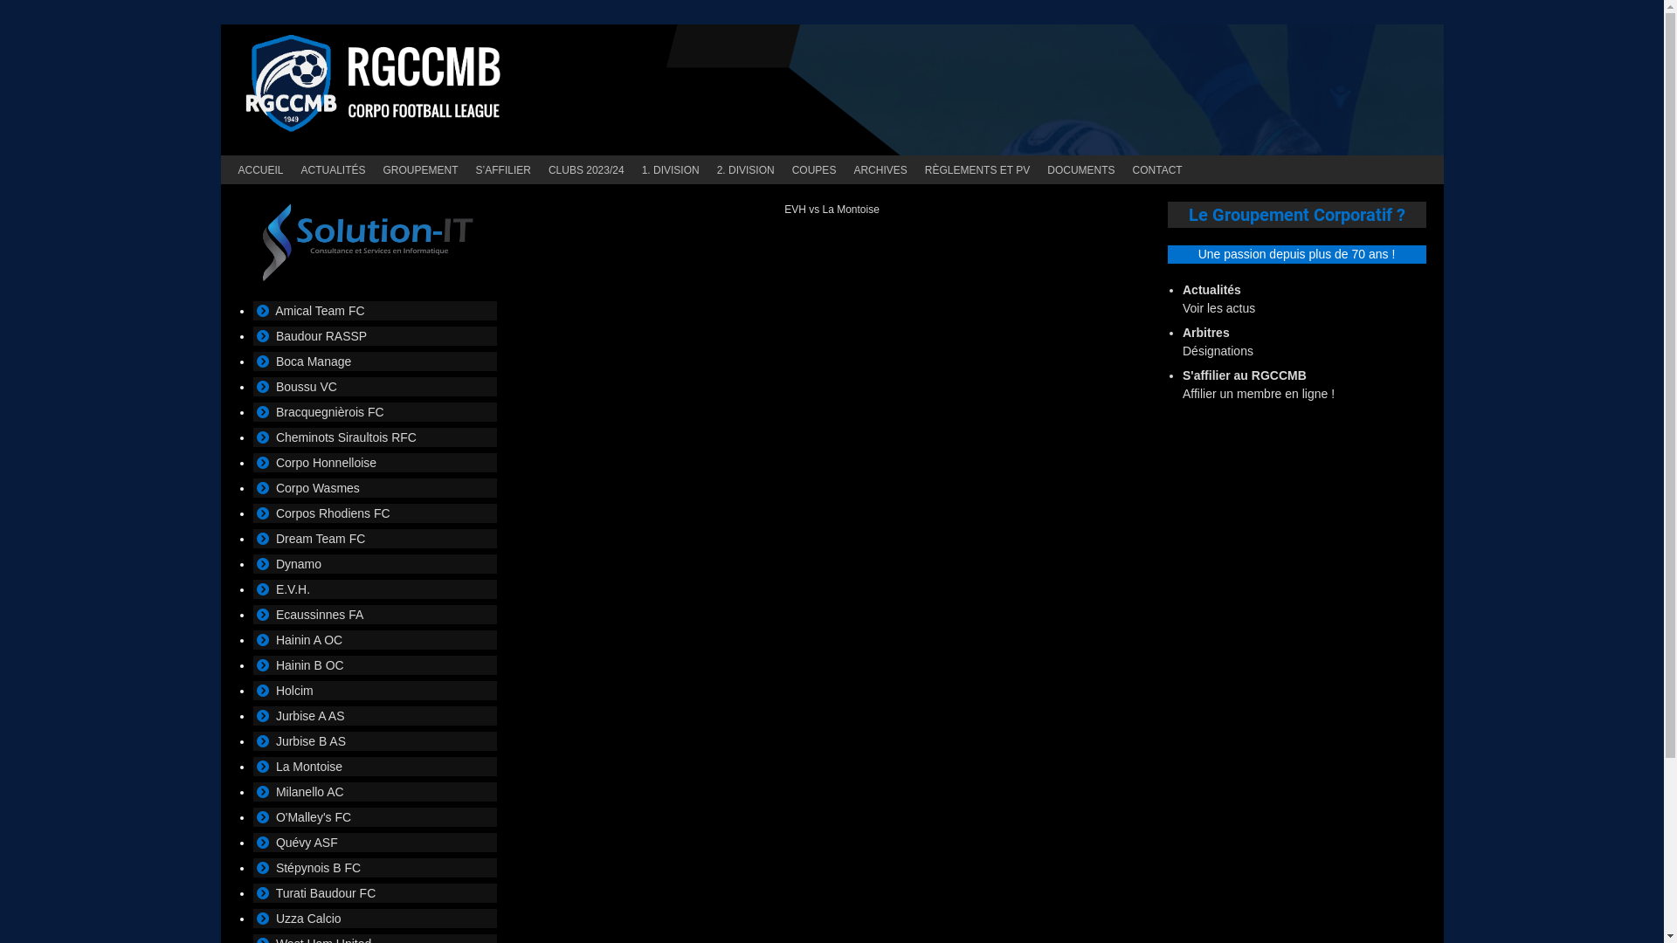 Image resolution: width=1677 pixels, height=943 pixels. What do you see at coordinates (260, 169) in the screenshot?
I see `ACCUEIL` at bounding box center [260, 169].